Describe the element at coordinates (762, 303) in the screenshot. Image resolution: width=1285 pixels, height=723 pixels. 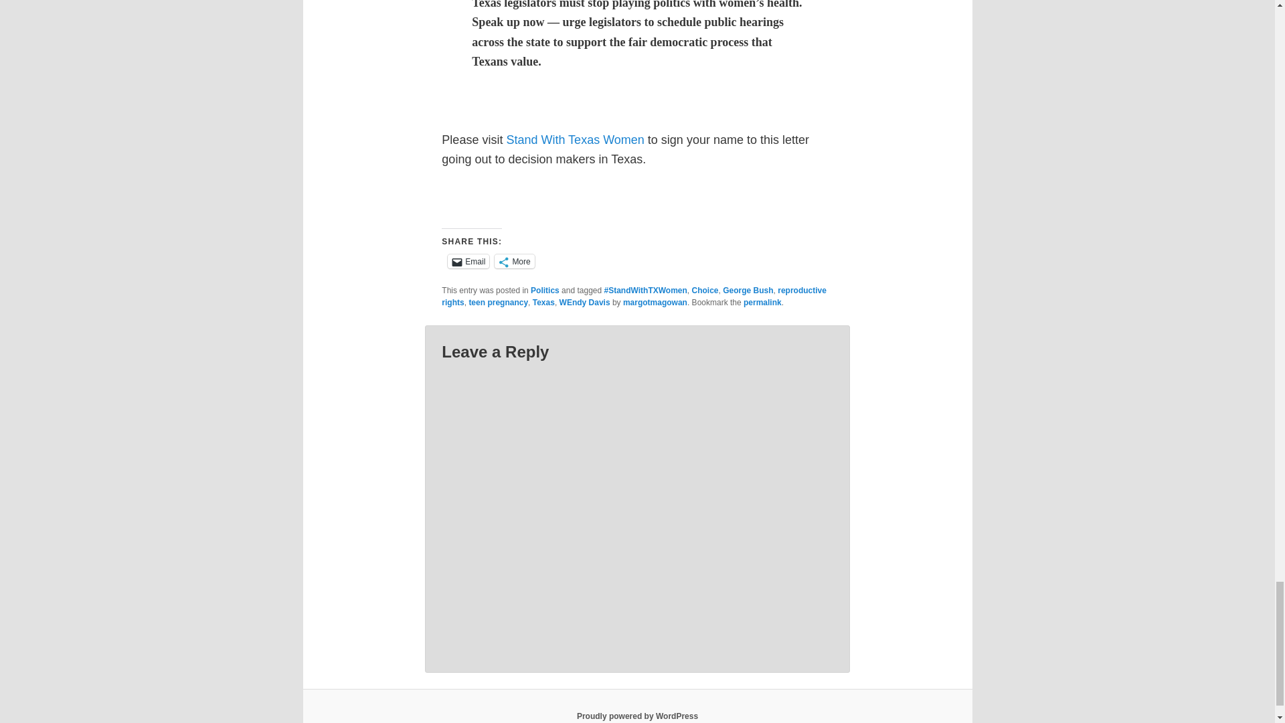
I see `permalink` at that location.